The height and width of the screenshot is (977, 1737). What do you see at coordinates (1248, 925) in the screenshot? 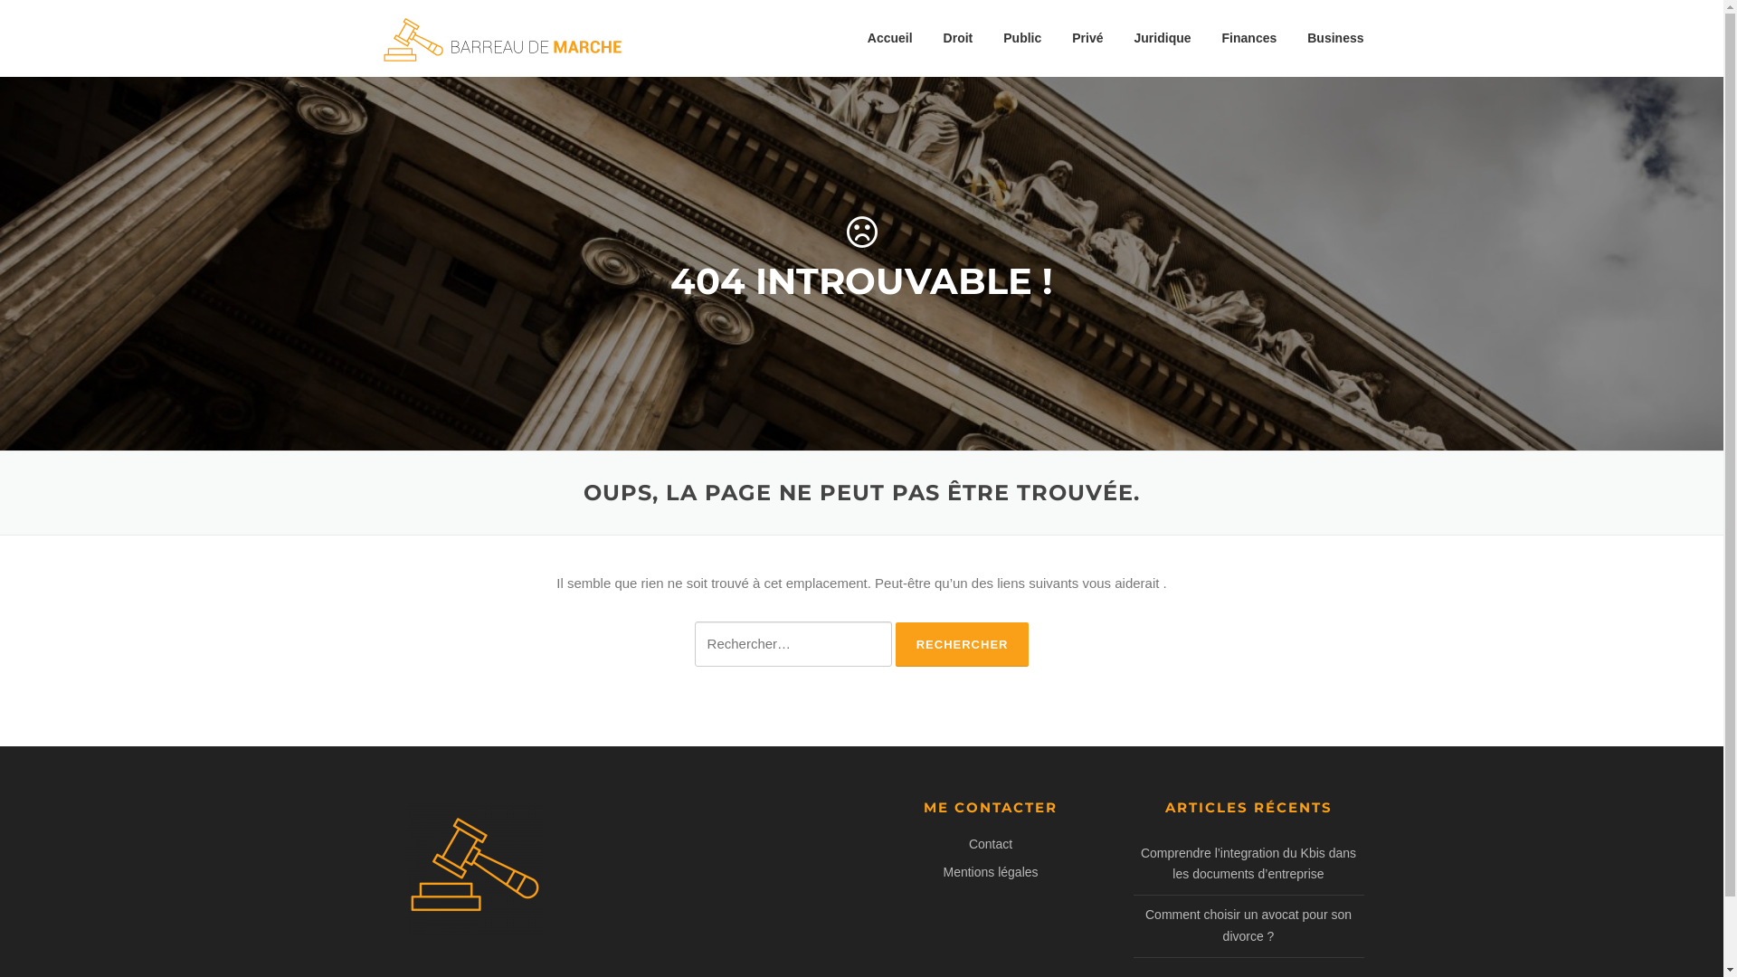
I see `Comment choisir un avocat pour son divorce ?` at bounding box center [1248, 925].